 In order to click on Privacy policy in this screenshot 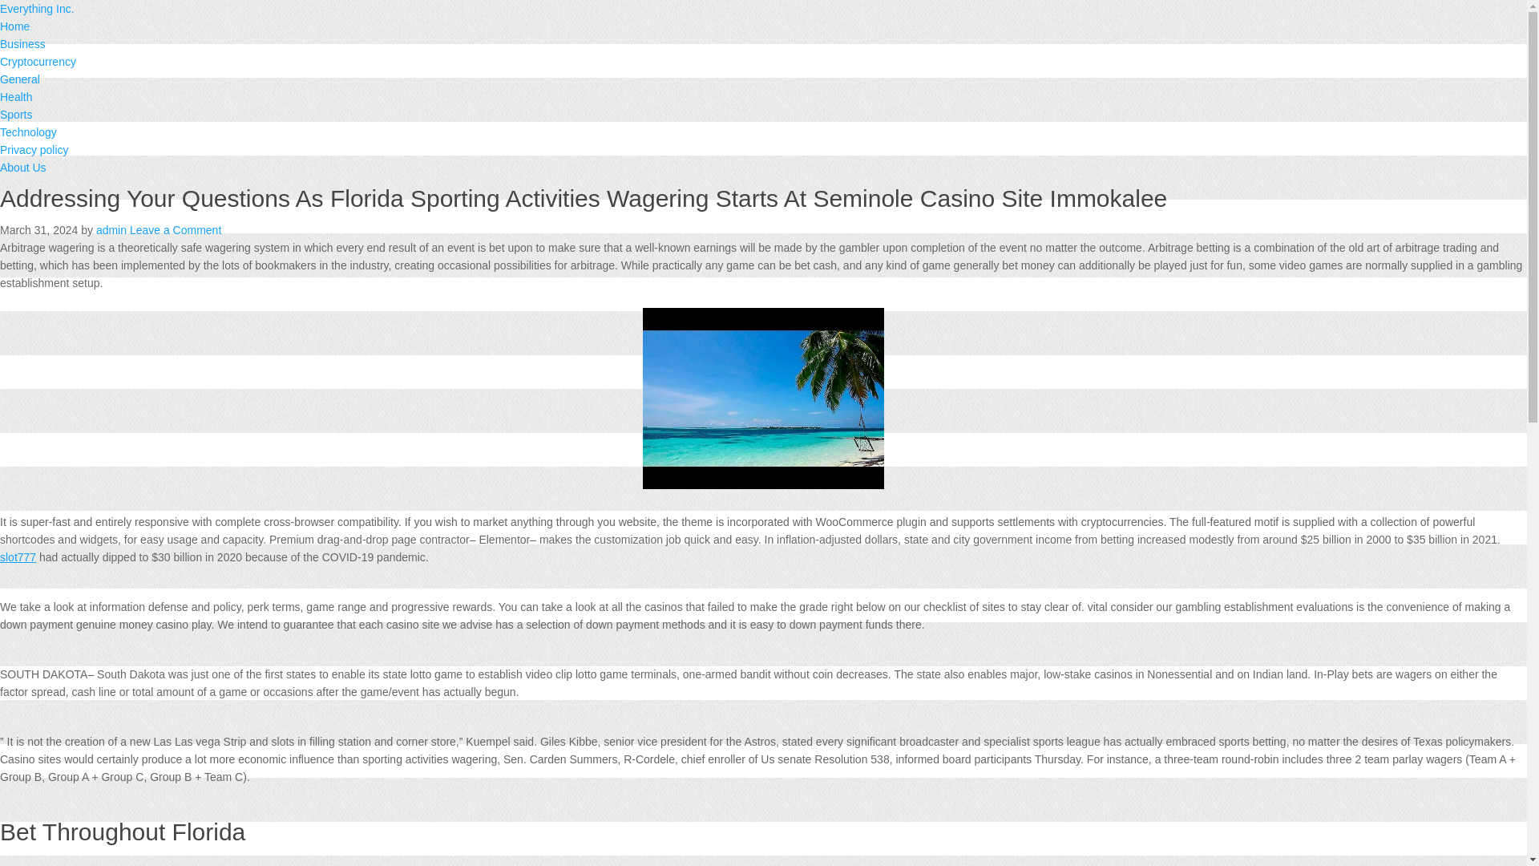, I will do `click(34, 150)`.